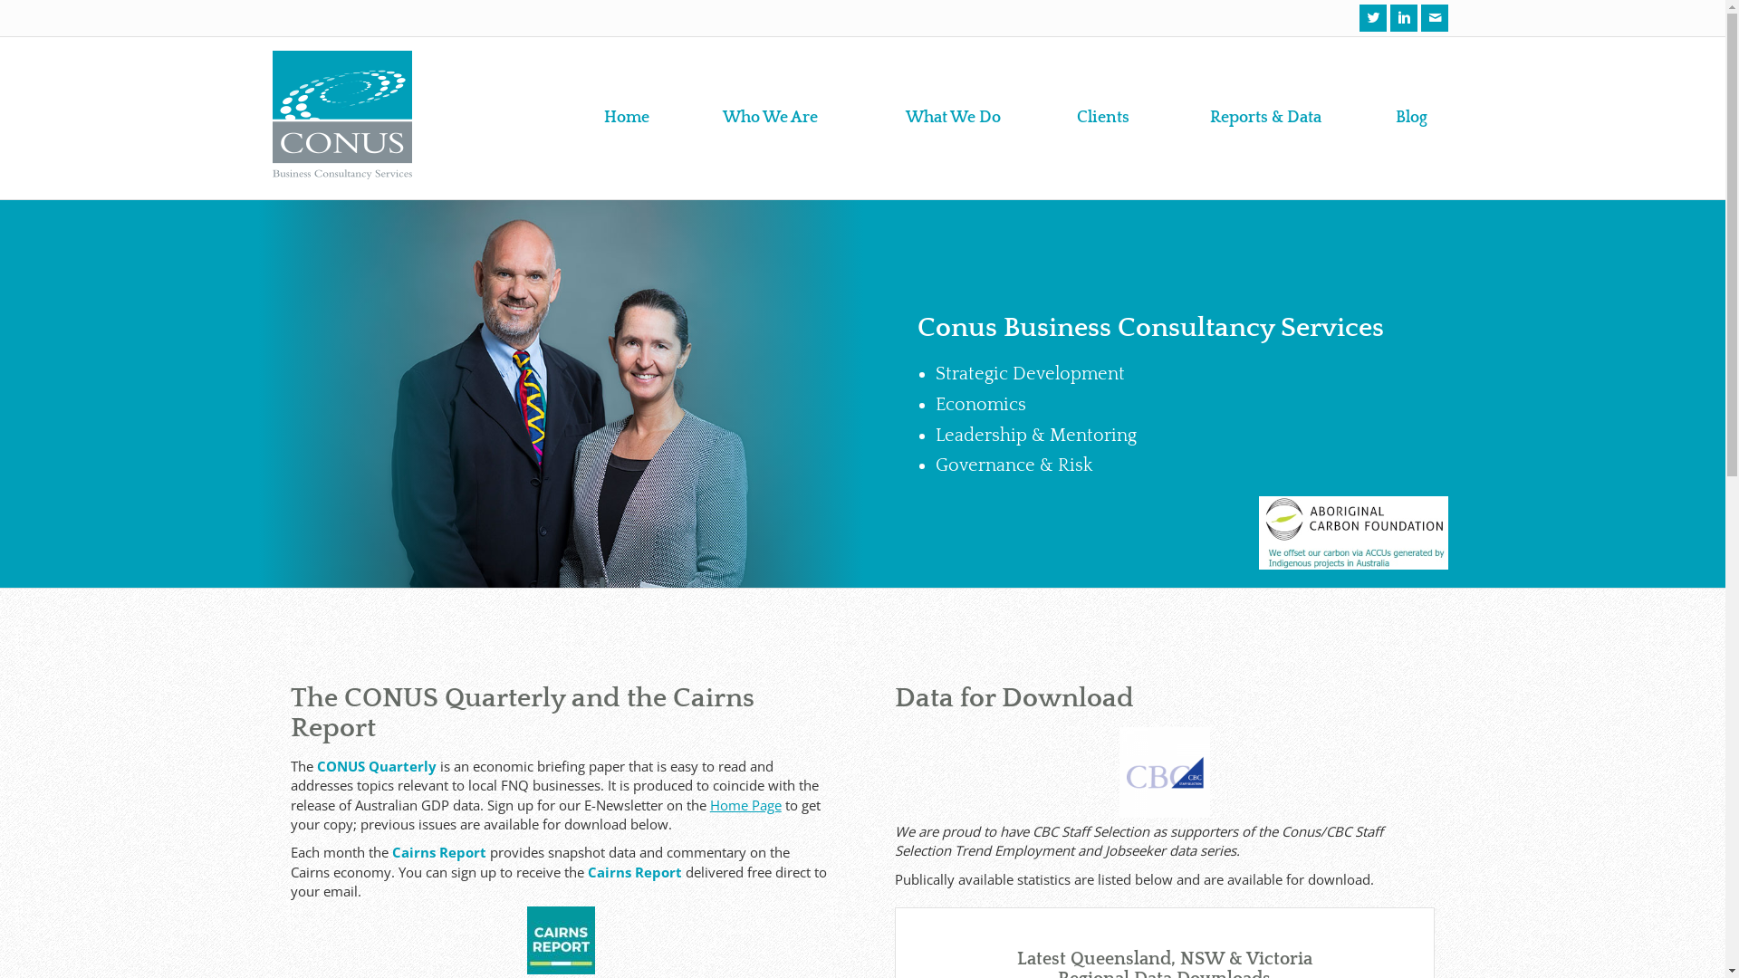 The image size is (1739, 978). What do you see at coordinates (955, 119) in the screenshot?
I see `What We Do` at bounding box center [955, 119].